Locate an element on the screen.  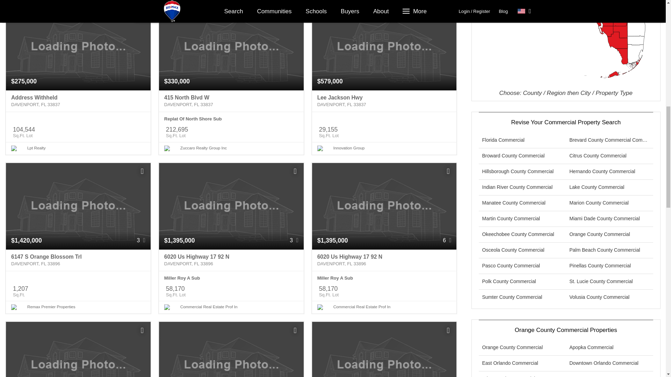
Lee Jackson Hwy Davenport,  FL 33837 is located at coordinates (384, 101).